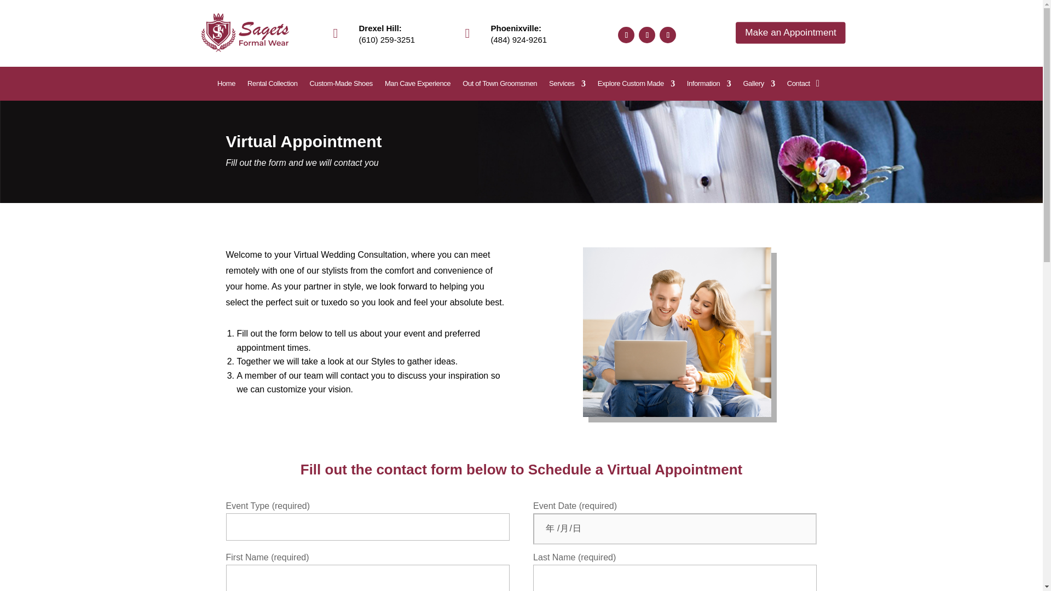 Image resolution: width=1051 pixels, height=591 pixels. What do you see at coordinates (342, 85) in the screenshot?
I see `Custom-Made Shoes` at bounding box center [342, 85].